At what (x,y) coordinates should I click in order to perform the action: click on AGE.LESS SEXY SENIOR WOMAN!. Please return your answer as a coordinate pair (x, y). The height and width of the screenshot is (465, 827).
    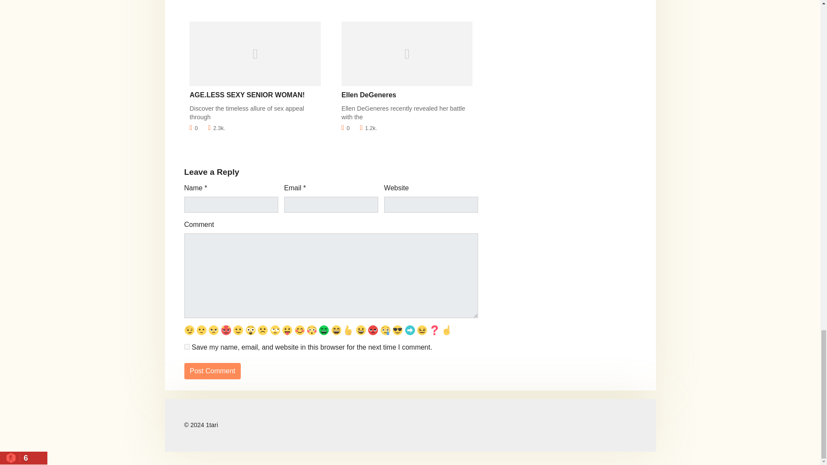
    Looking at the image, I should click on (246, 95).